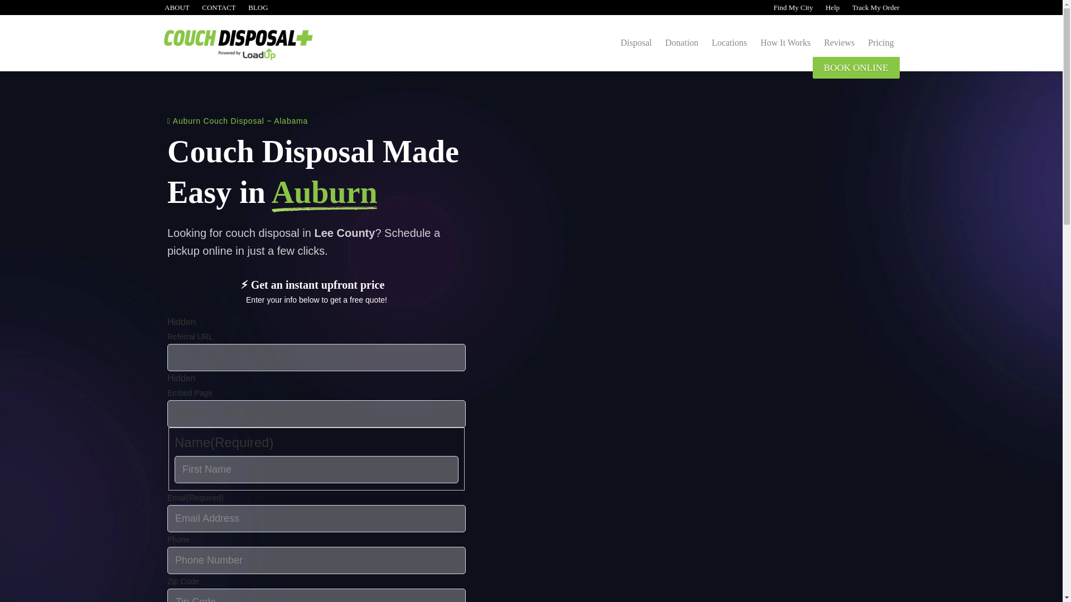 The image size is (1071, 602). What do you see at coordinates (258, 7) in the screenshot?
I see `BLOG` at bounding box center [258, 7].